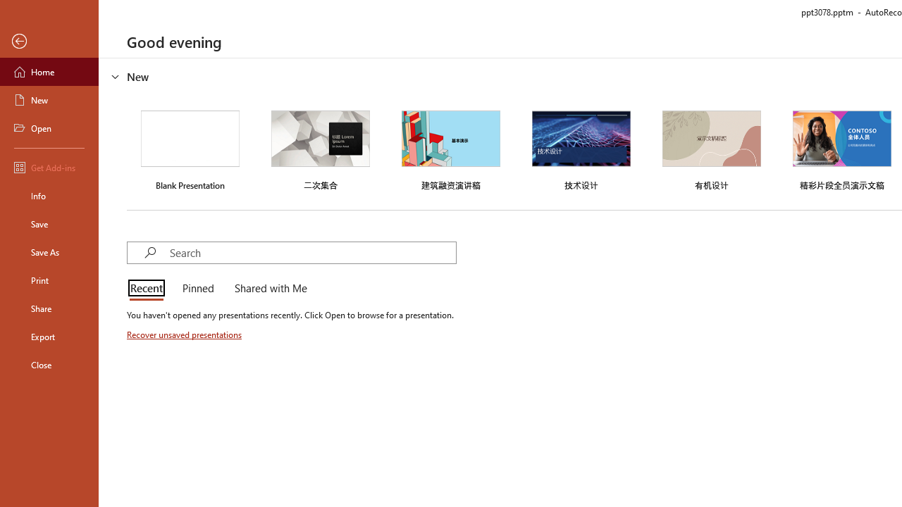 Image resolution: width=902 pixels, height=507 pixels. Describe the element at coordinates (49, 252) in the screenshot. I see `Save As` at that location.